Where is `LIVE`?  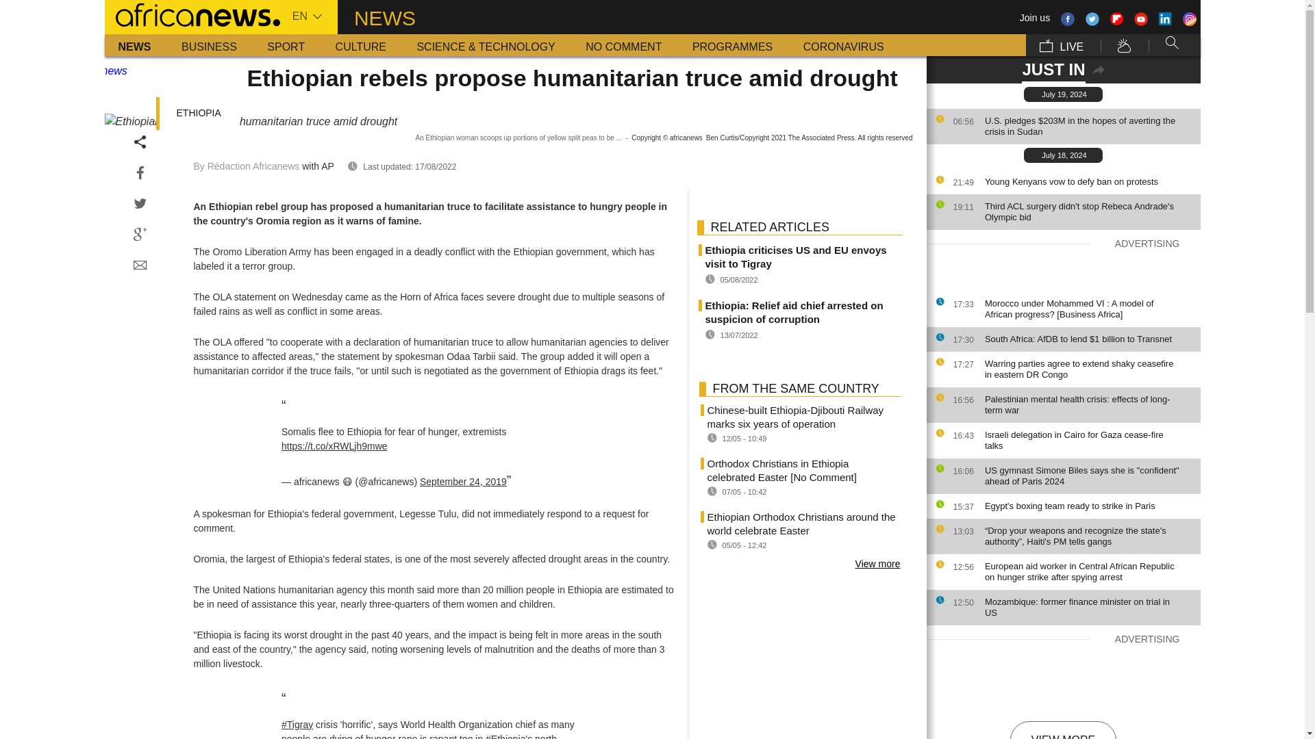
LIVE is located at coordinates (1061, 45).